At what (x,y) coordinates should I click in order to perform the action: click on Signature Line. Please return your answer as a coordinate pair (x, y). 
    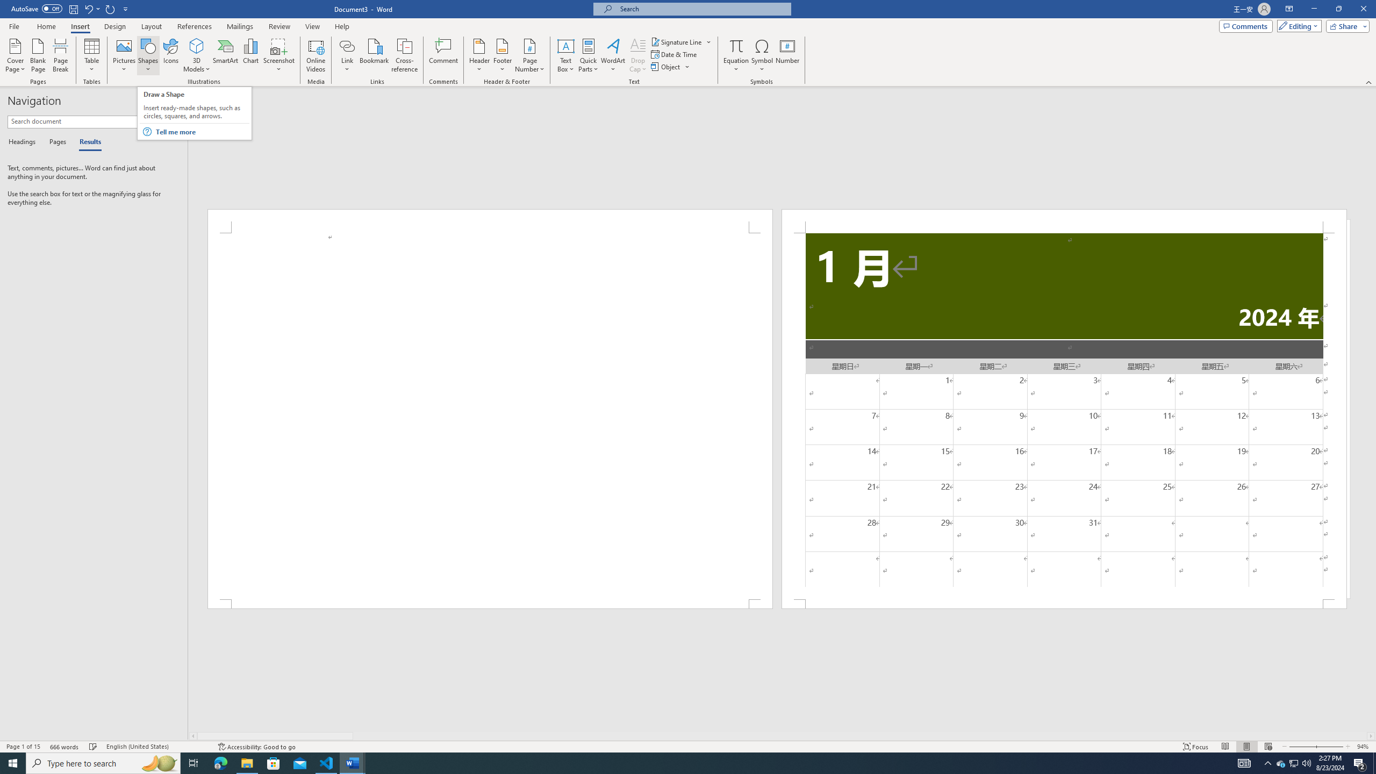
    Looking at the image, I should click on (682, 42).